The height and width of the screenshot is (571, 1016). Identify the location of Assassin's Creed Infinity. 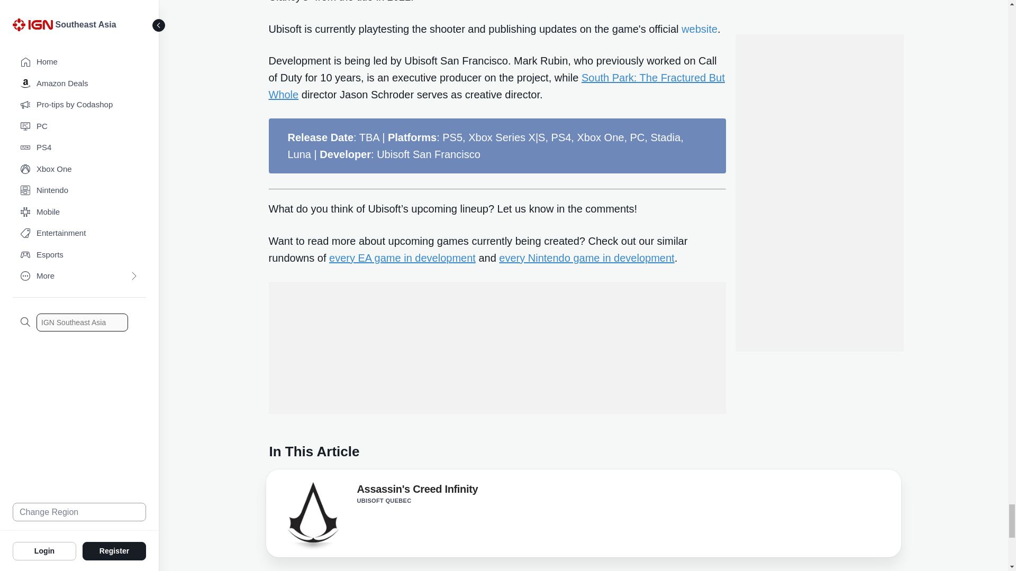
(417, 491).